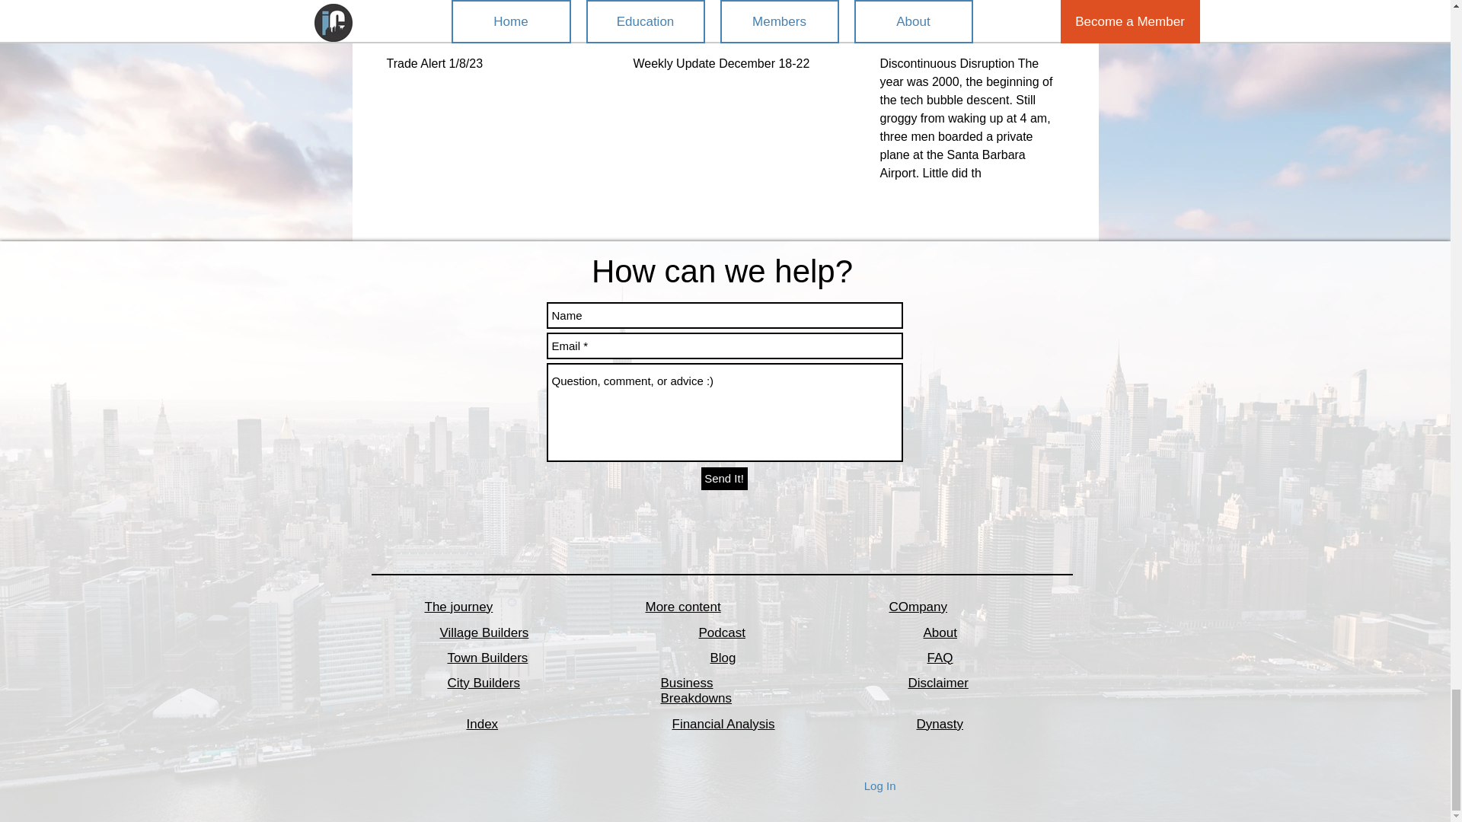  What do you see at coordinates (880, 785) in the screenshot?
I see `Log In` at bounding box center [880, 785].